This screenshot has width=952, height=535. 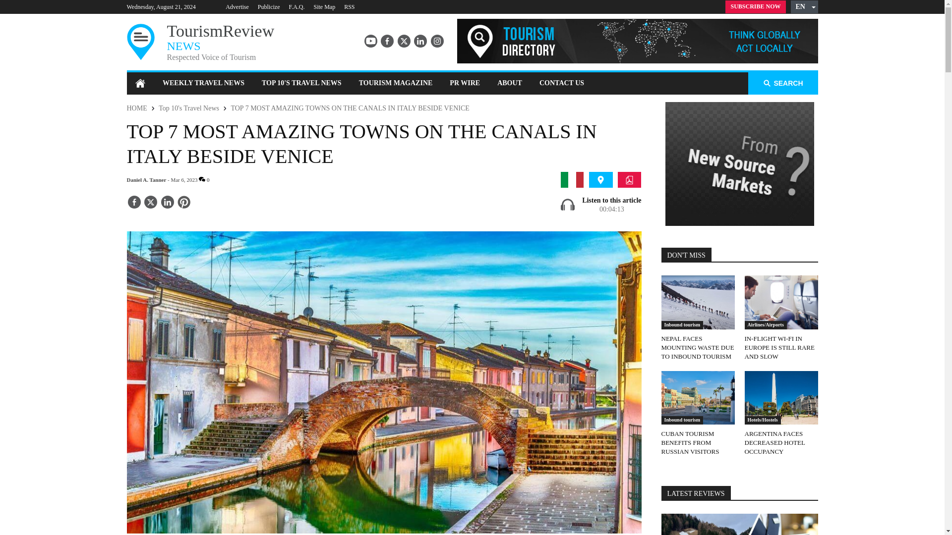 What do you see at coordinates (137, 108) in the screenshot?
I see `HOME` at bounding box center [137, 108].